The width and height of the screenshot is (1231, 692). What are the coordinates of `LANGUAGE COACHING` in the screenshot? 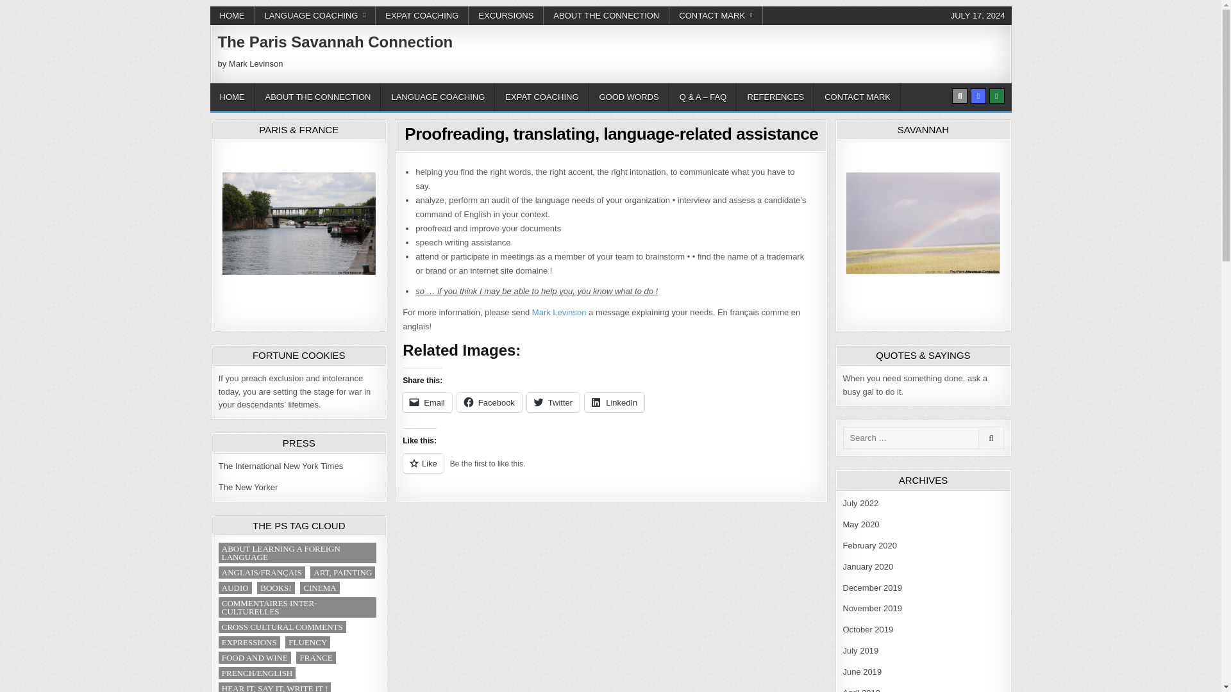 It's located at (315, 15).